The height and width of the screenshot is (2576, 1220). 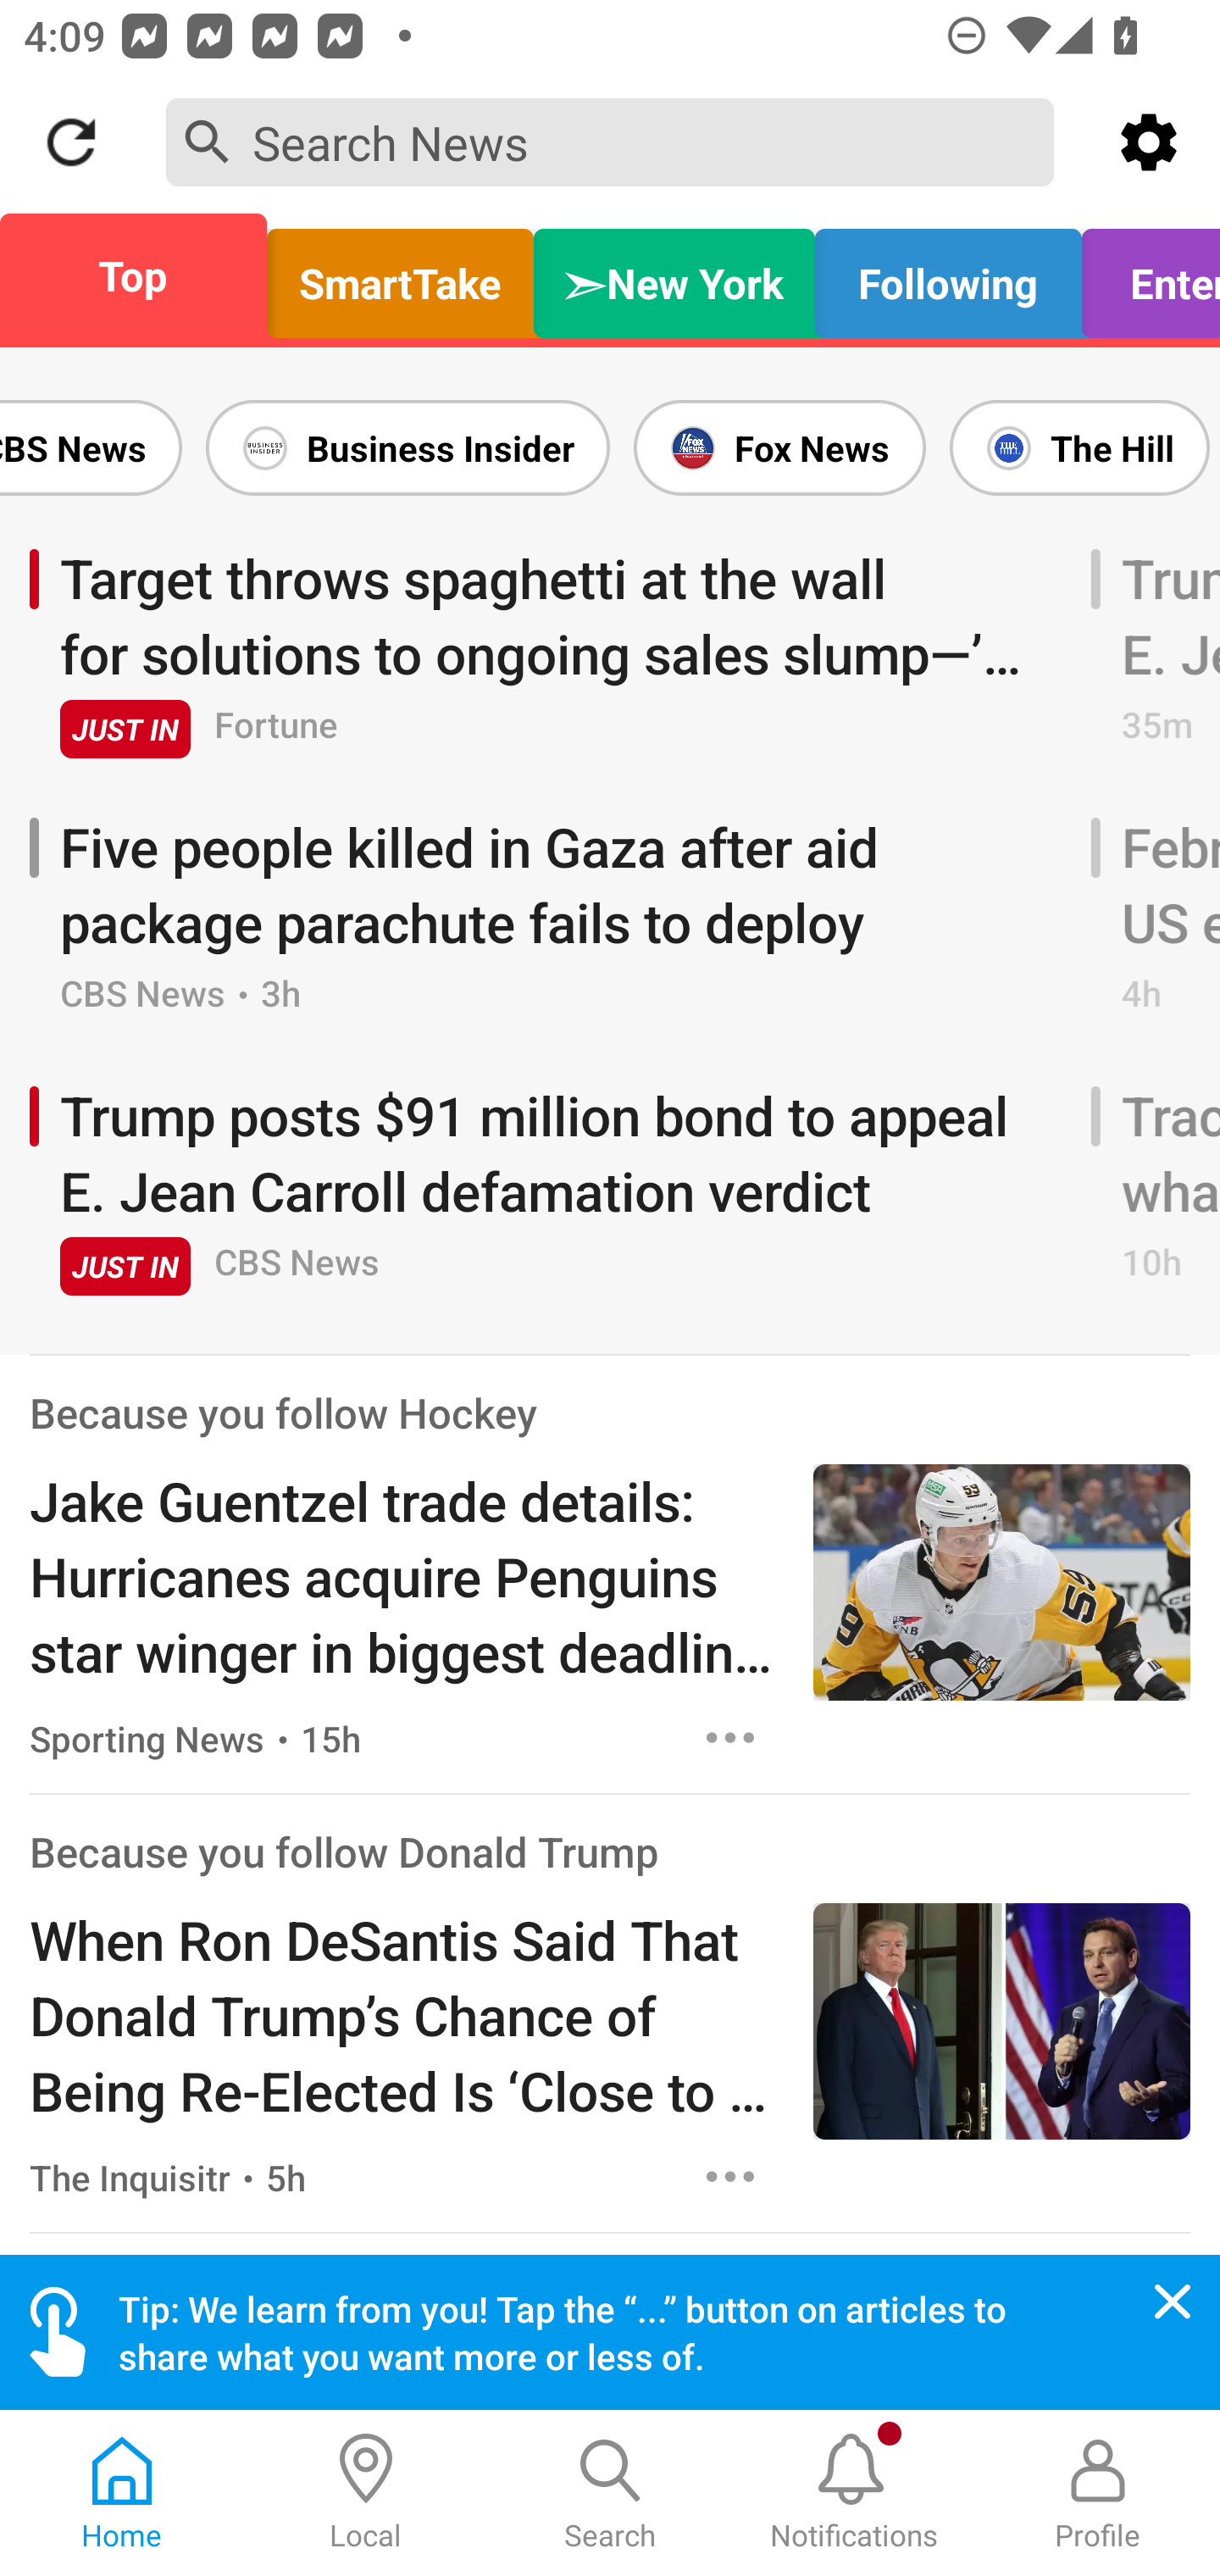 What do you see at coordinates (779, 447) in the screenshot?
I see `Fox News` at bounding box center [779, 447].